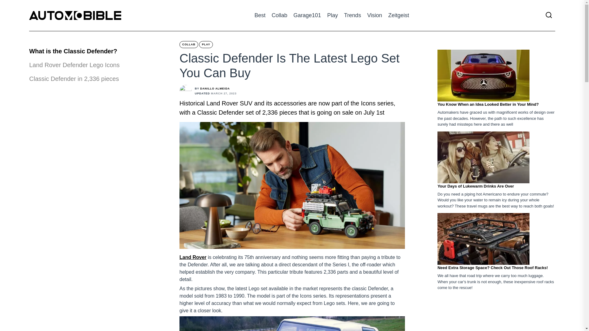 The height and width of the screenshot is (331, 589). What do you see at coordinates (260, 15) in the screenshot?
I see `Best` at bounding box center [260, 15].